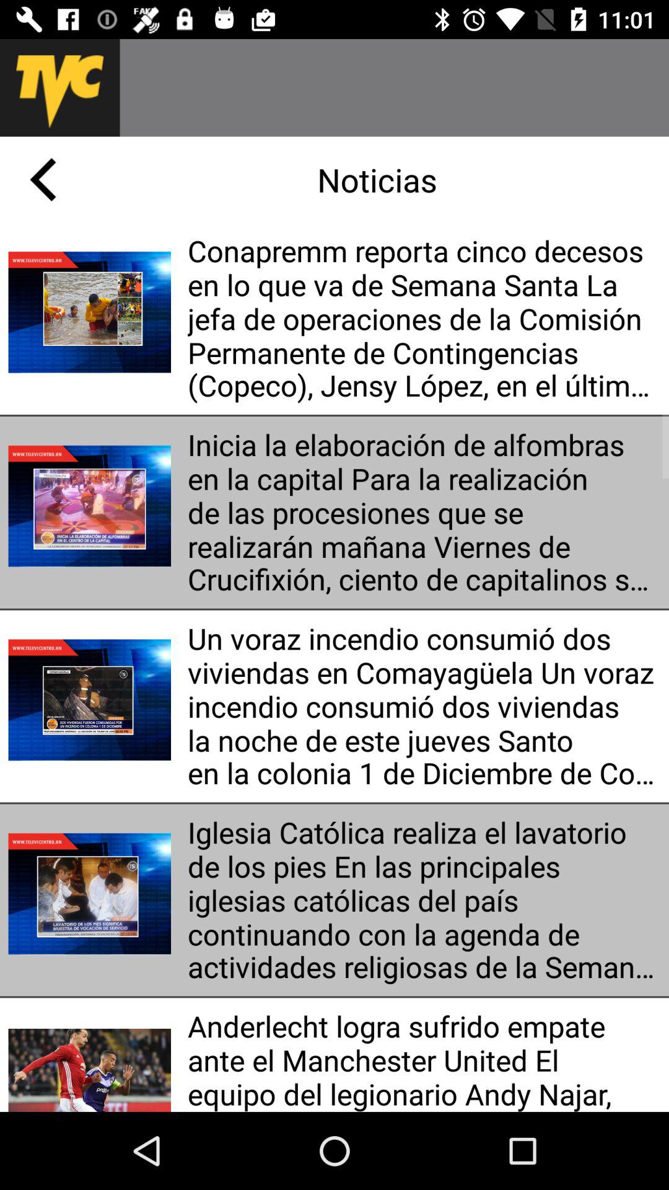 This screenshot has height=1190, width=669. What do you see at coordinates (394, 87) in the screenshot?
I see `turn off the item above the noticias icon` at bounding box center [394, 87].